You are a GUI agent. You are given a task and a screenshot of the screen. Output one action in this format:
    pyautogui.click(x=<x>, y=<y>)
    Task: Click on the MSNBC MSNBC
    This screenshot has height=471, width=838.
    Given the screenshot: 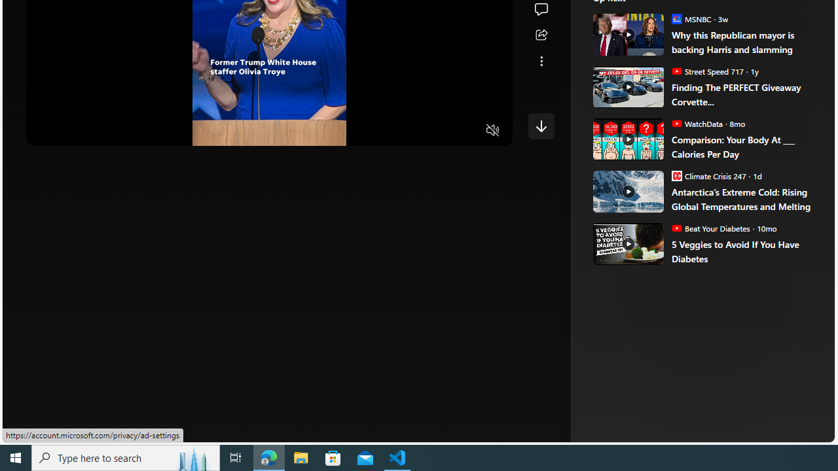 What is the action you would take?
    pyautogui.click(x=691, y=18)
    